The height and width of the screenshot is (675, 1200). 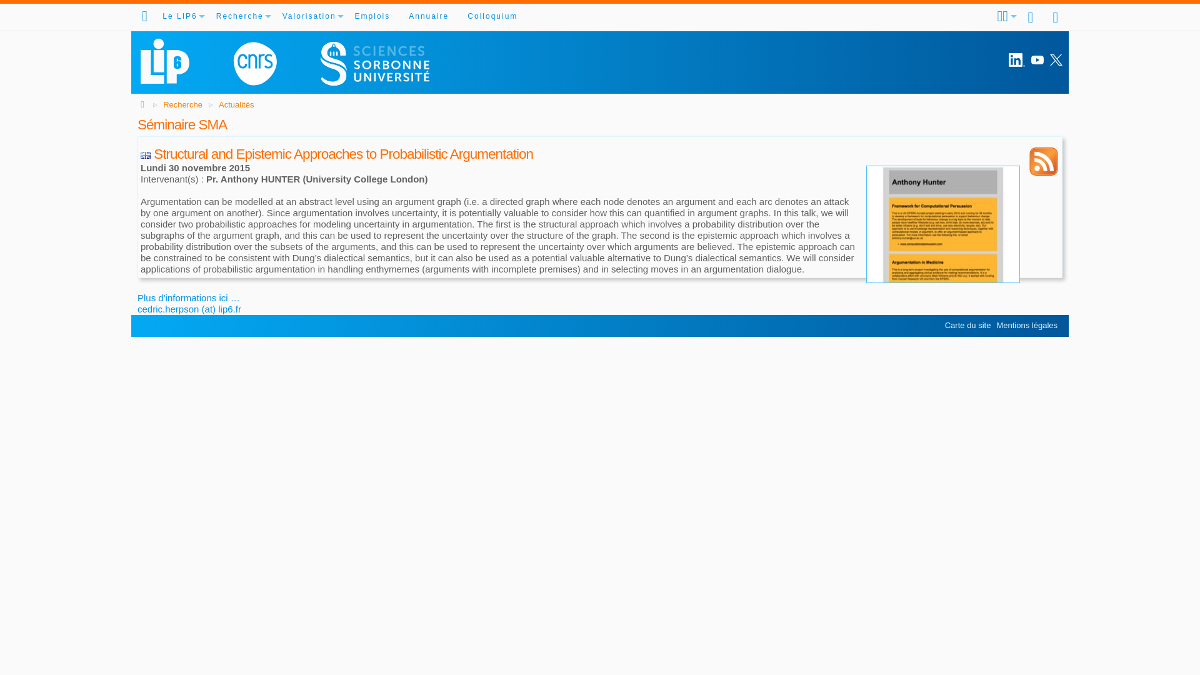 I want to click on YouTube, so click(x=1037, y=60).